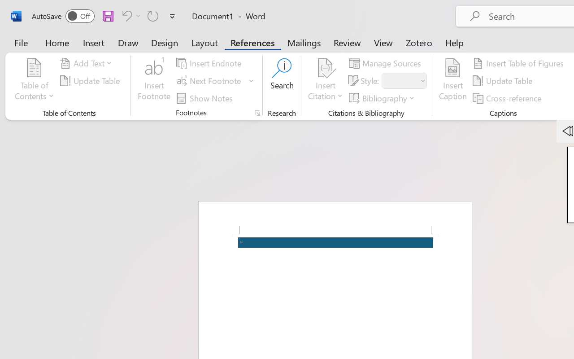  What do you see at coordinates (35, 81) in the screenshot?
I see `Table of Contents` at bounding box center [35, 81].